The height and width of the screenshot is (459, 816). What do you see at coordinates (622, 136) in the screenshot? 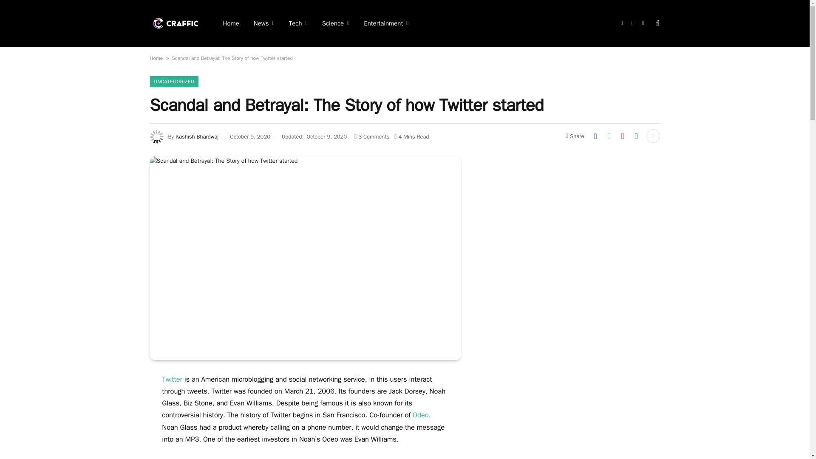
I see `Share on Pinterest` at bounding box center [622, 136].